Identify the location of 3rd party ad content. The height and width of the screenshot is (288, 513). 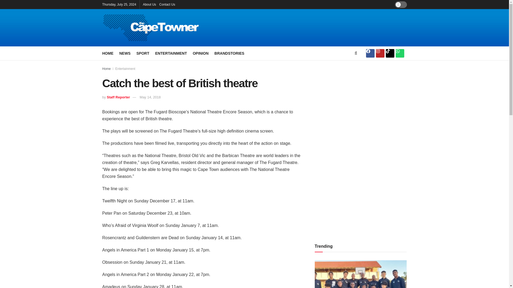
(313, 28).